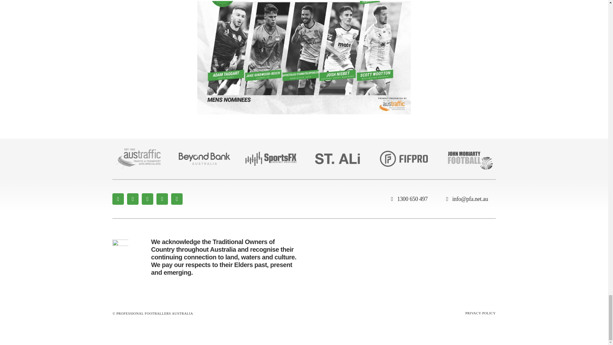 This screenshot has width=613, height=345. Describe the element at coordinates (132, 199) in the screenshot. I see `X` at that location.